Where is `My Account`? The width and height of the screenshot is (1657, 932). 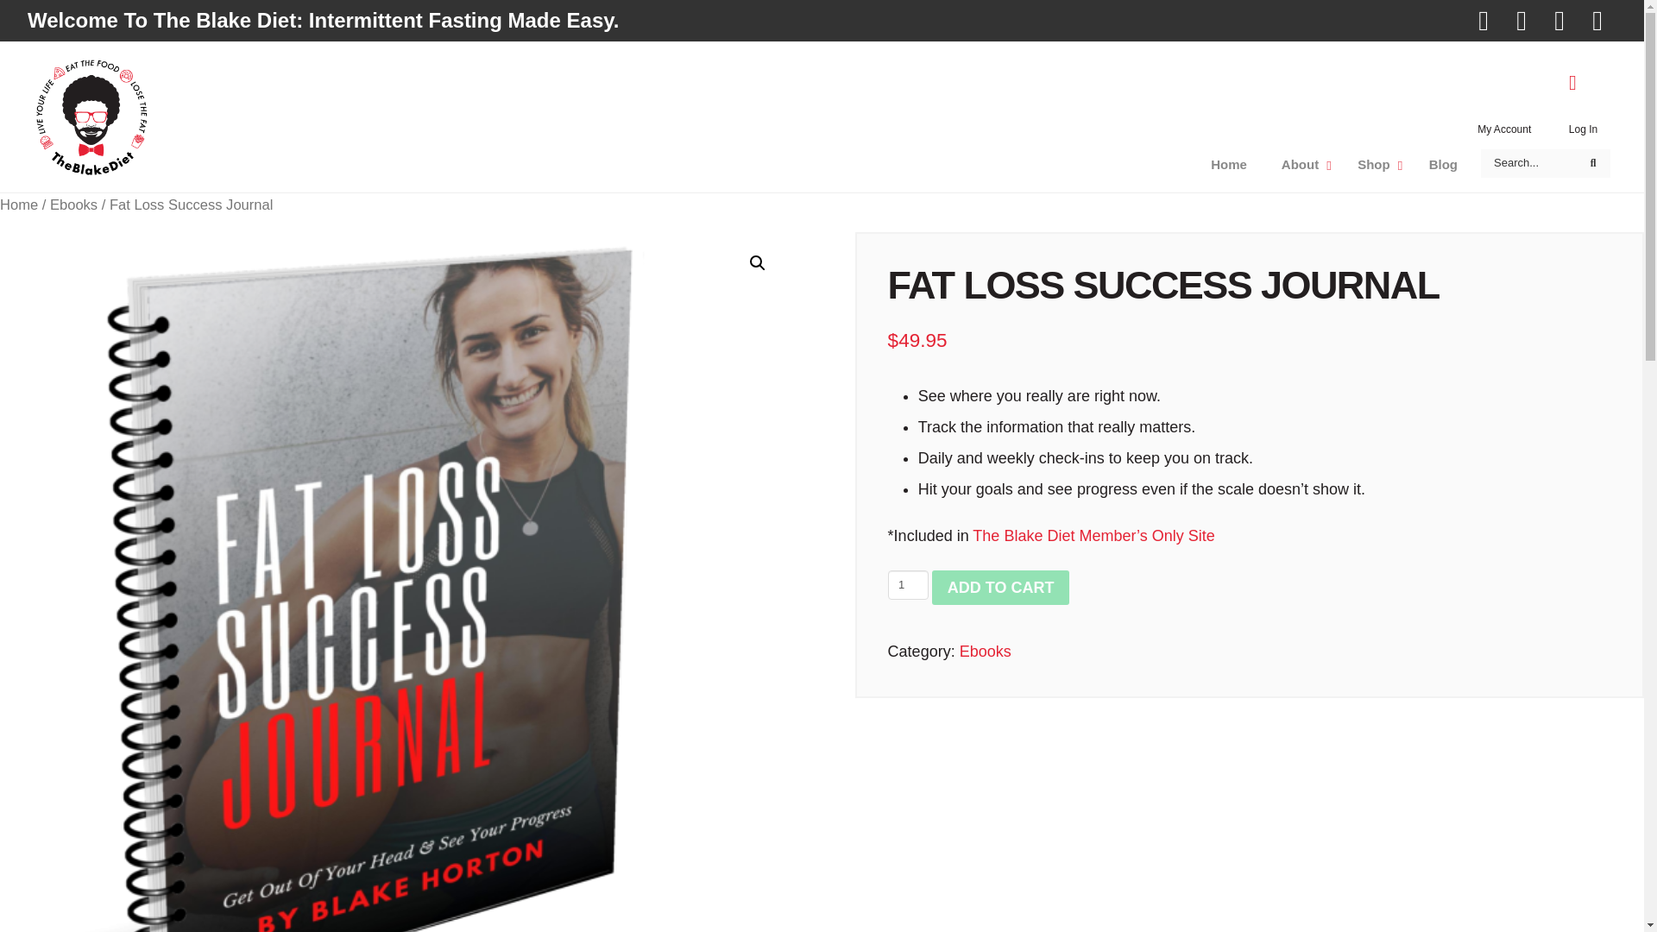 My Account is located at coordinates (1583, 129).